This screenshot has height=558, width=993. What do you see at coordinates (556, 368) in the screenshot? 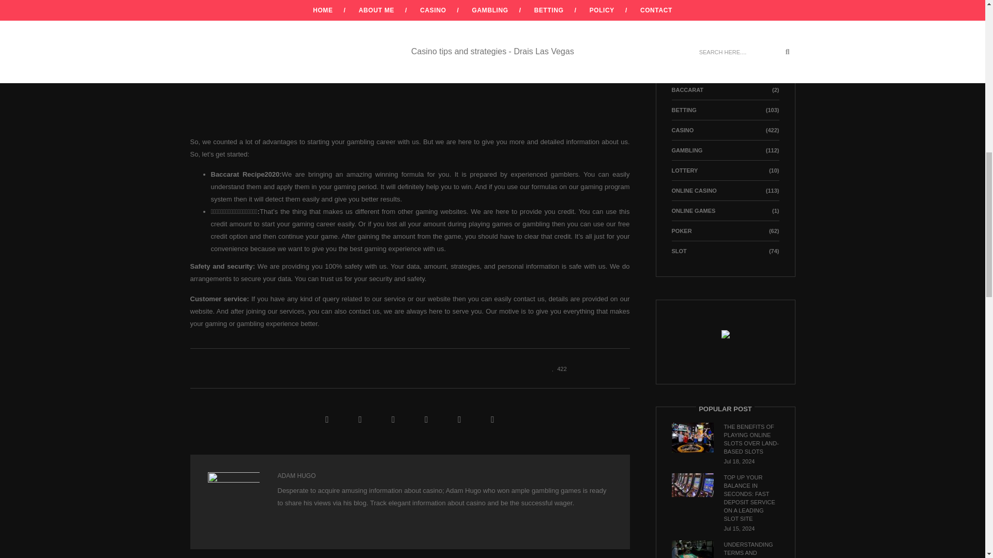
I see `422` at bounding box center [556, 368].